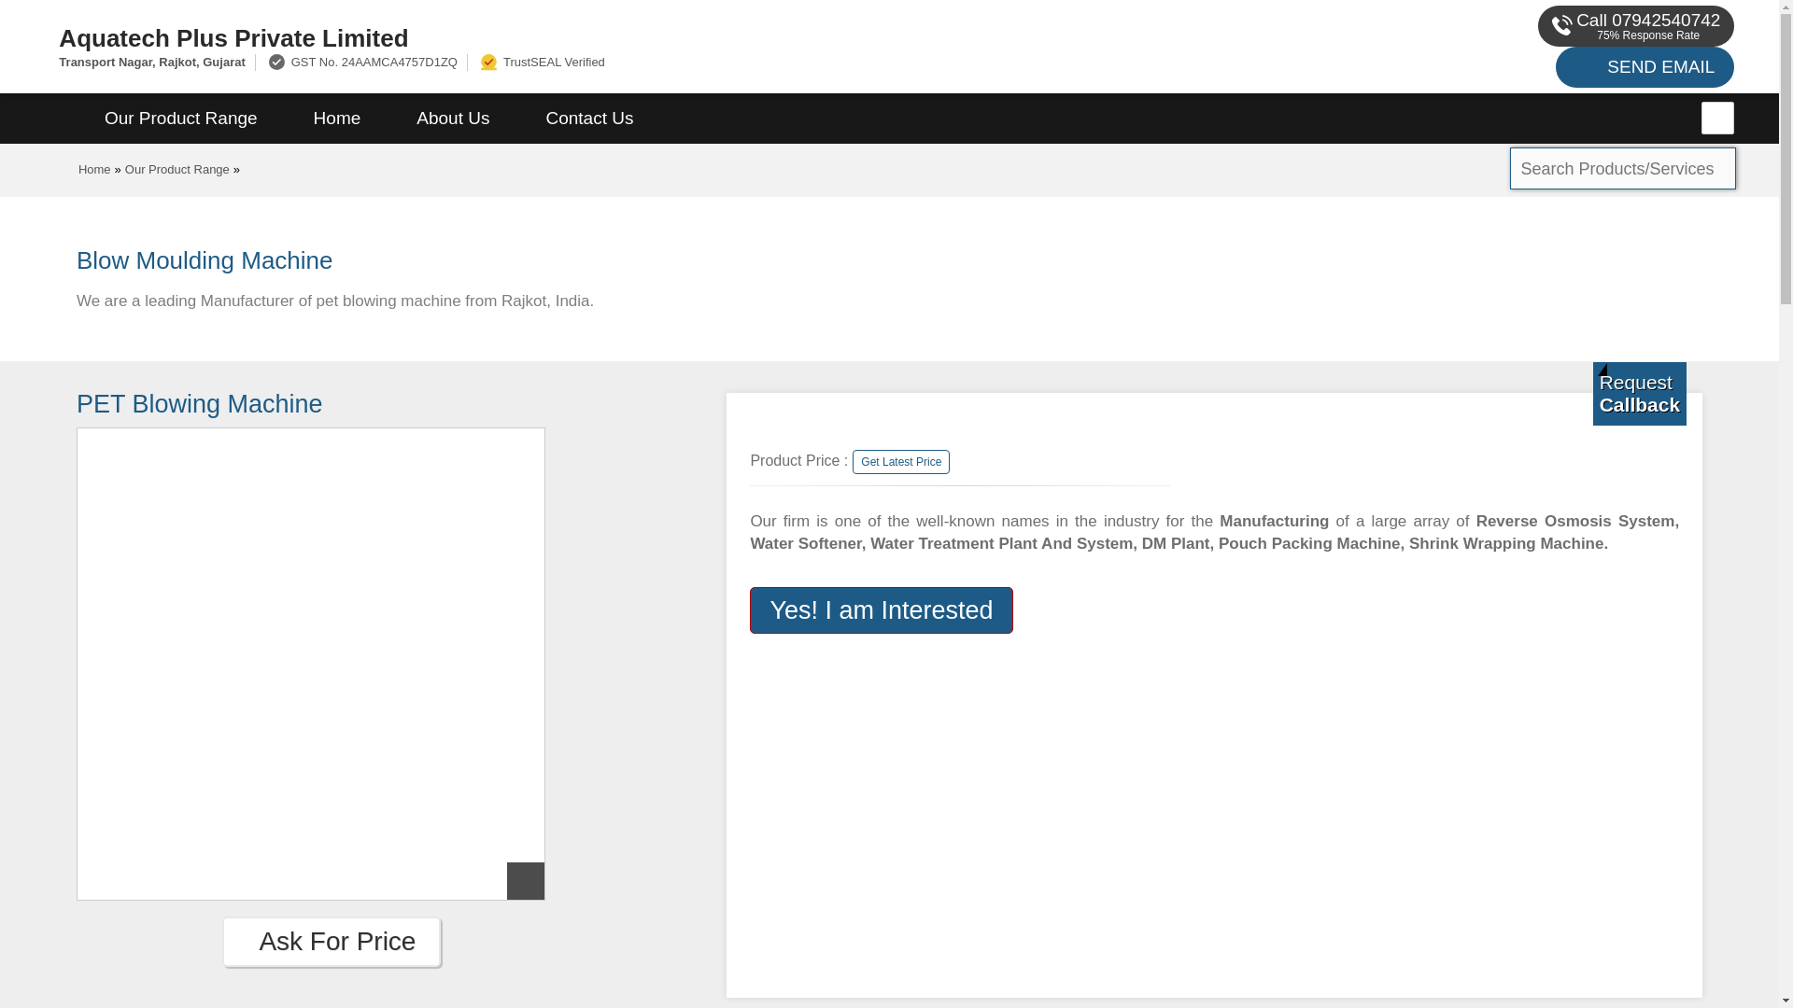 The height and width of the screenshot is (1008, 1793). I want to click on About Us, so click(453, 119).